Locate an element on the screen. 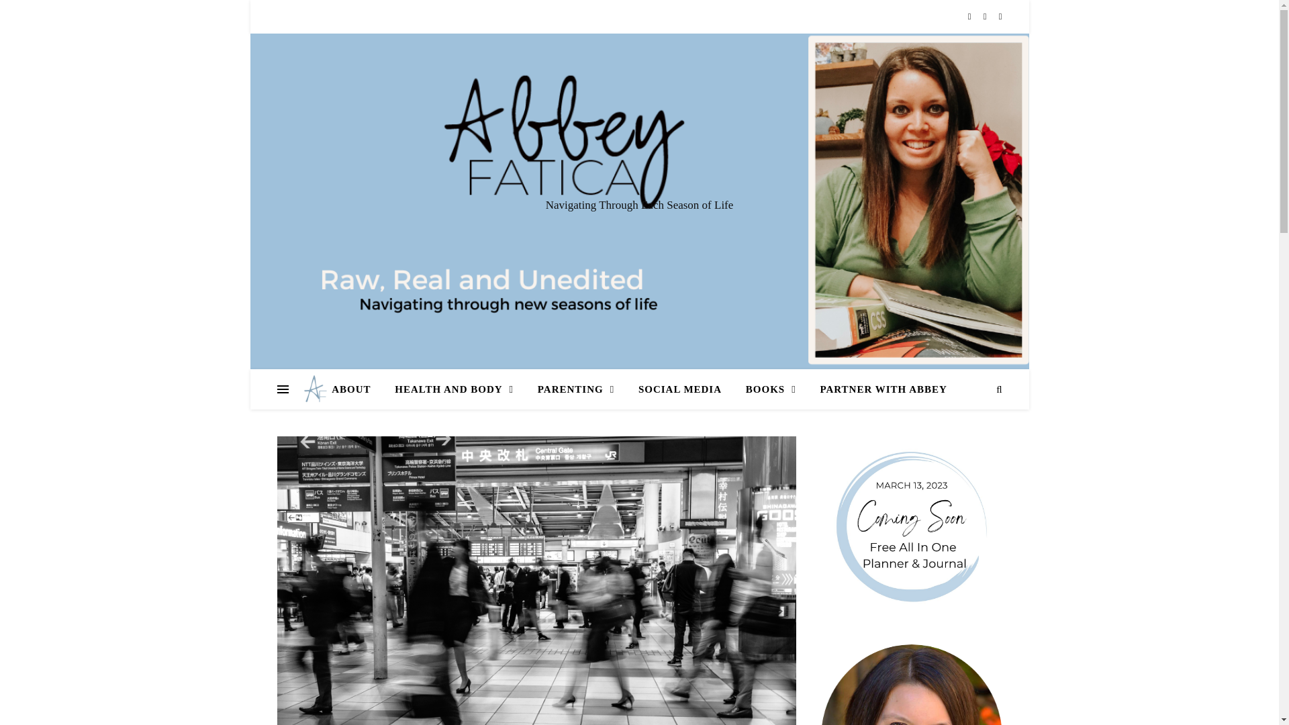 The height and width of the screenshot is (725, 1289). PARTNER WITH ABBEY is located at coordinates (877, 389).